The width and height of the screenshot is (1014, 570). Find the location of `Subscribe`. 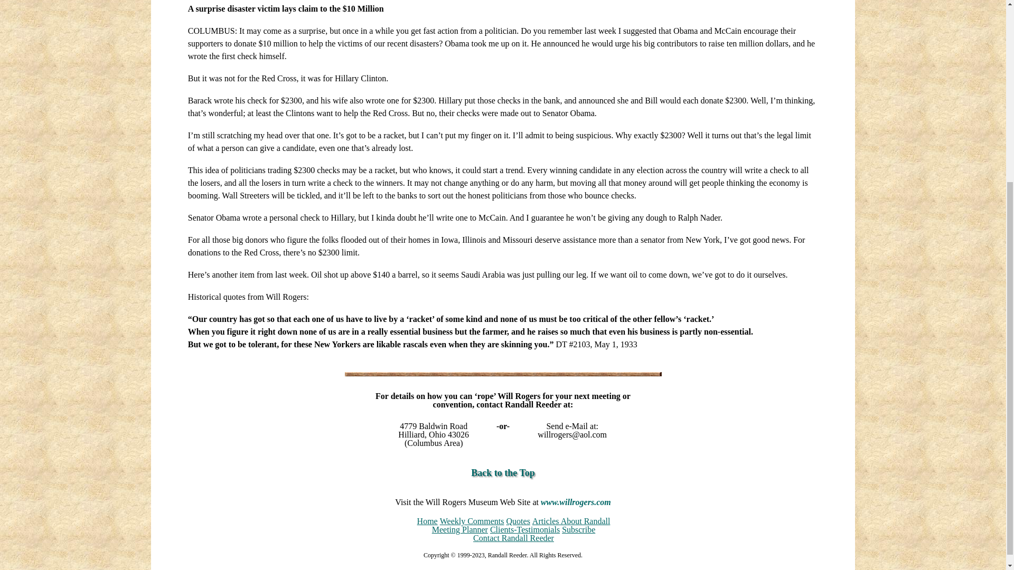

Subscribe is located at coordinates (578, 529).